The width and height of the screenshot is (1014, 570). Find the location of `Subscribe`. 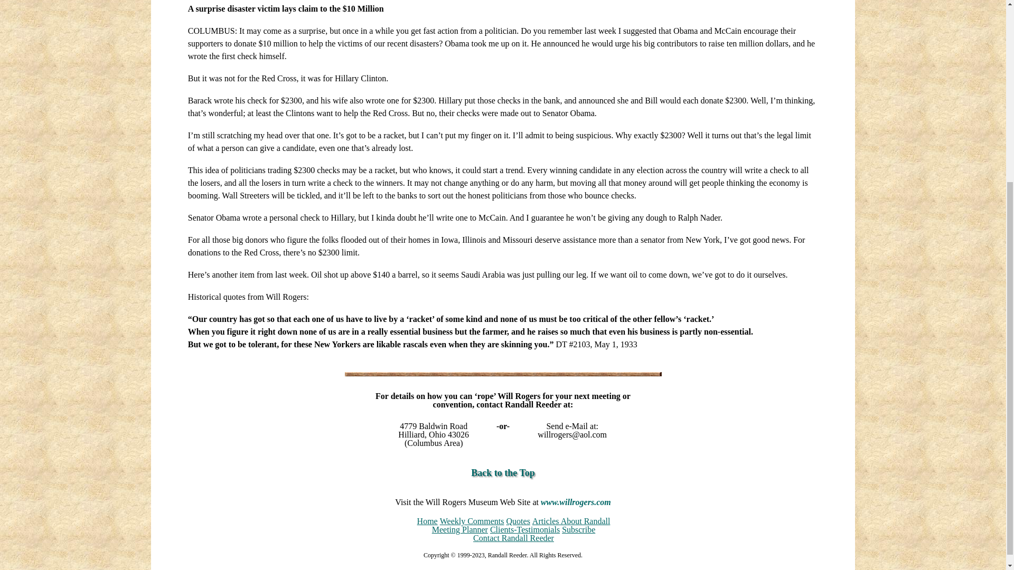

Subscribe is located at coordinates (578, 529).